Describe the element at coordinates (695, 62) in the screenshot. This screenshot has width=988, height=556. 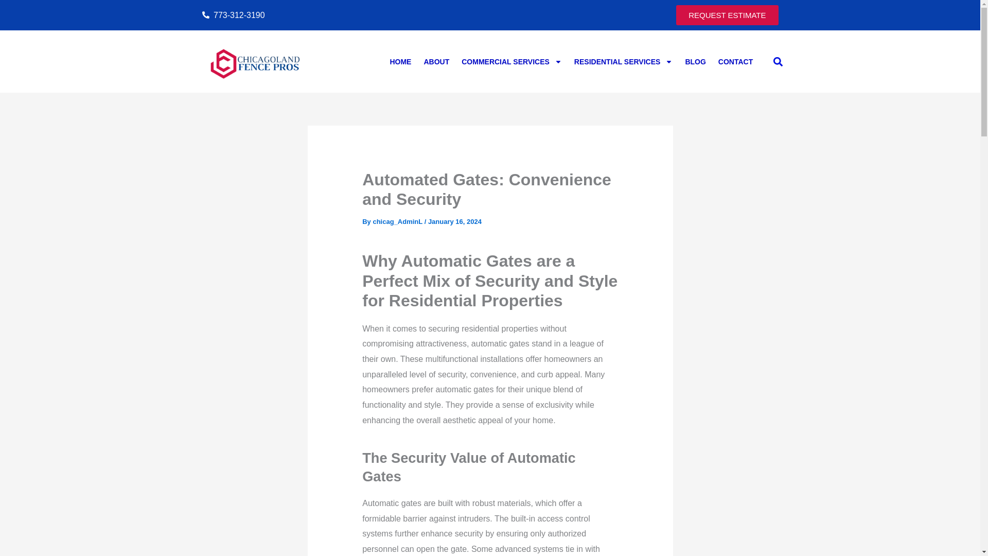
I see `BLOG` at that location.